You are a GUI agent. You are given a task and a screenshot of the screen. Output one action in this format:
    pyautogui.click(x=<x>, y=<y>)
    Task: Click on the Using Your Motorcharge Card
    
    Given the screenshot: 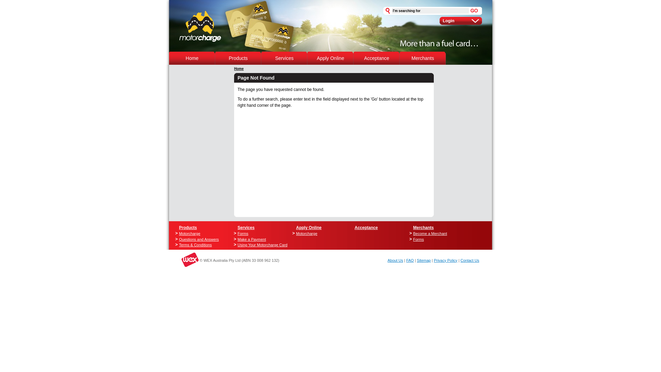 What is the action you would take?
    pyautogui.click(x=260, y=245)
    